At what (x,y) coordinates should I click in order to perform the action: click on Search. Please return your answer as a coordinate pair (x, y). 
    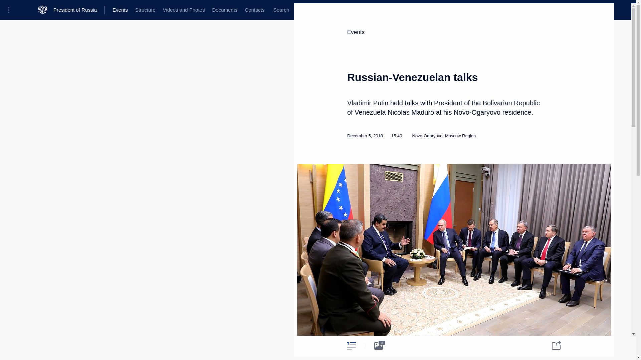
    Looking at the image, I should click on (281, 10).